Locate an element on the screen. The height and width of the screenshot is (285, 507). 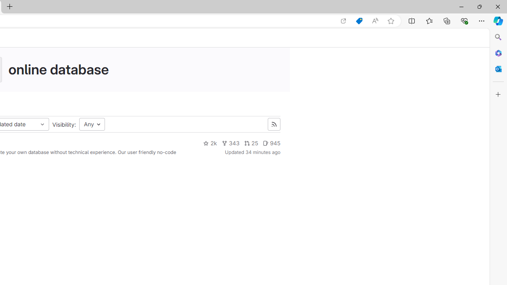
Open in app is located at coordinates (343, 21).